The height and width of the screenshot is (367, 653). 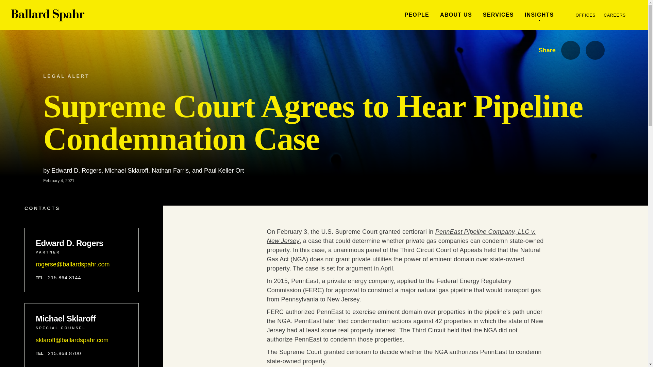 What do you see at coordinates (82, 319) in the screenshot?
I see `Michael Sklaroff` at bounding box center [82, 319].